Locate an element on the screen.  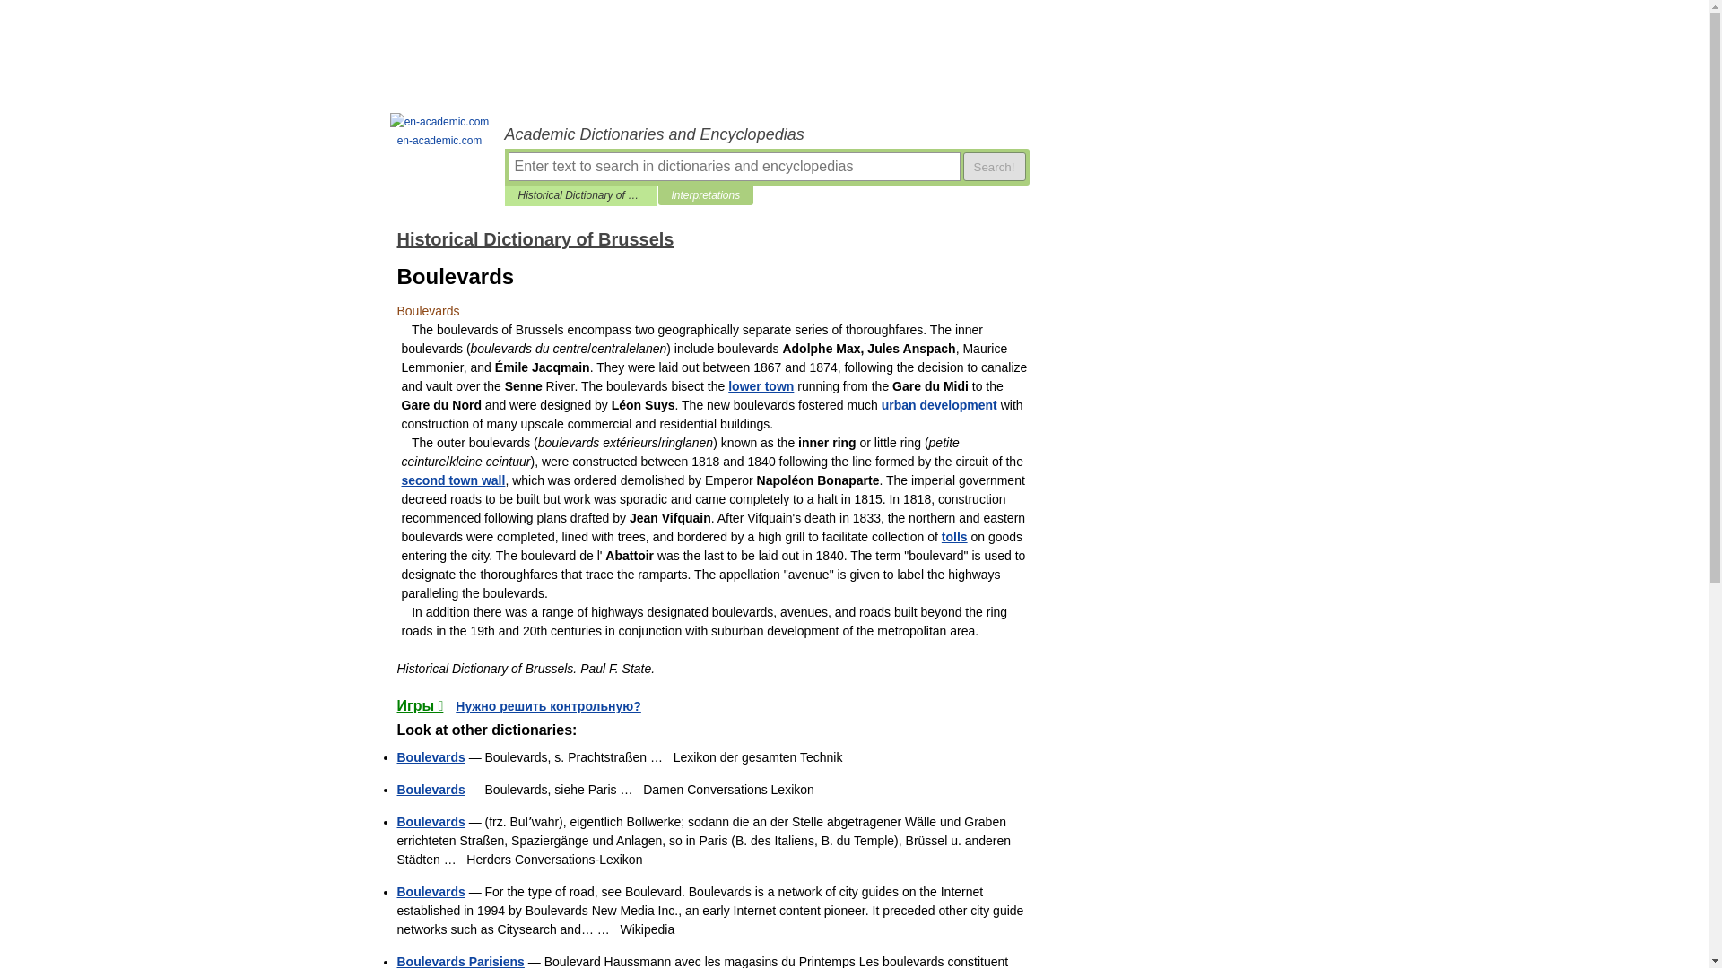
Boulevards is located at coordinates (430, 892).